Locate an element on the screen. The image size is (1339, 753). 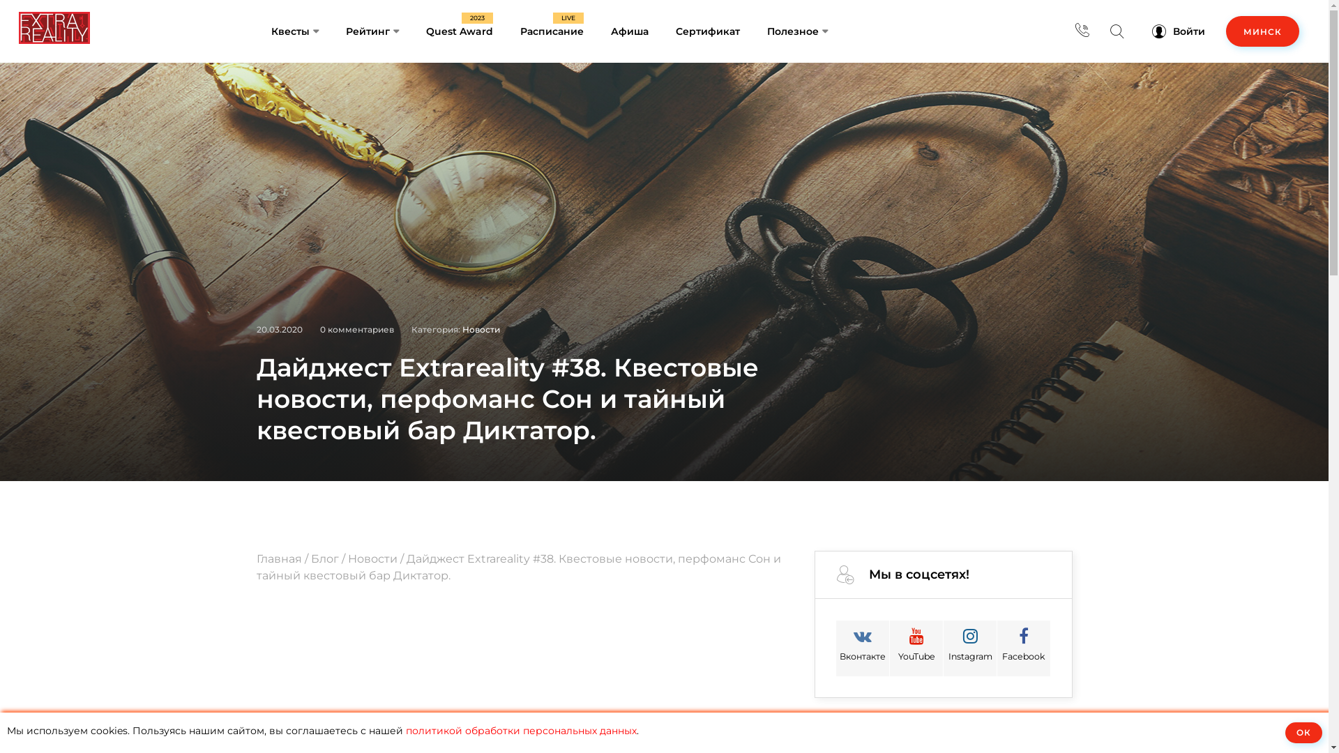
Quest Award
2023 is located at coordinates (471, 31).